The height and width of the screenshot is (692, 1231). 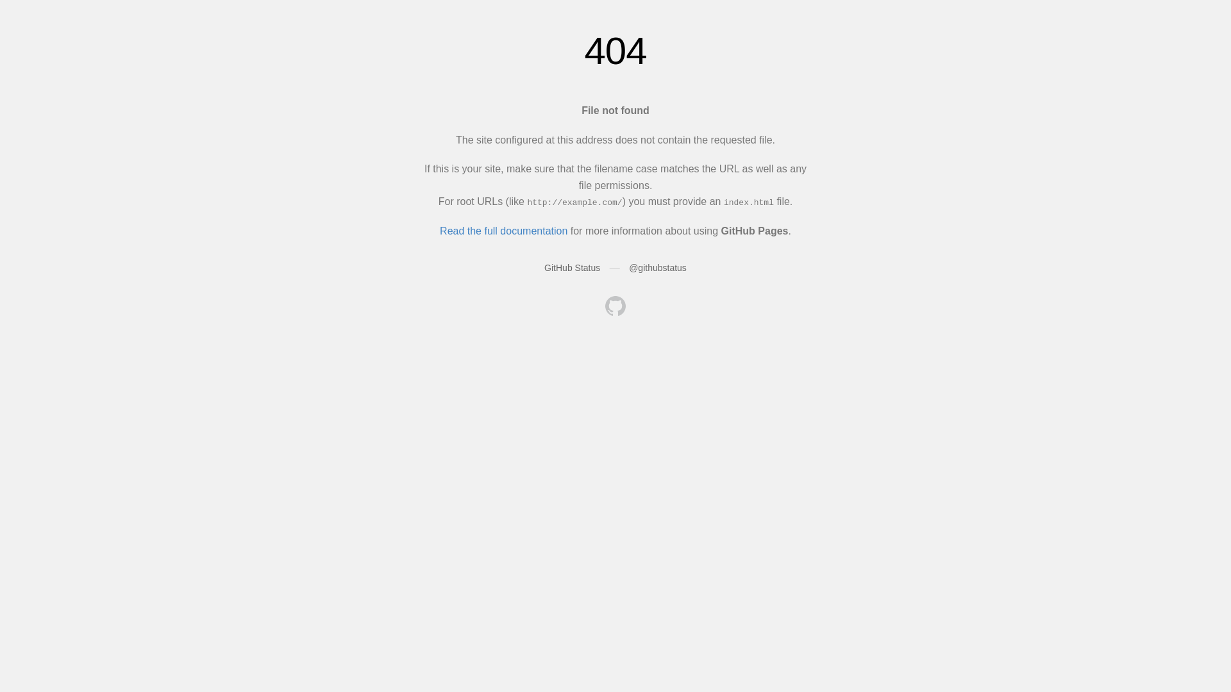 I want to click on @githubstatus, so click(x=658, y=268).